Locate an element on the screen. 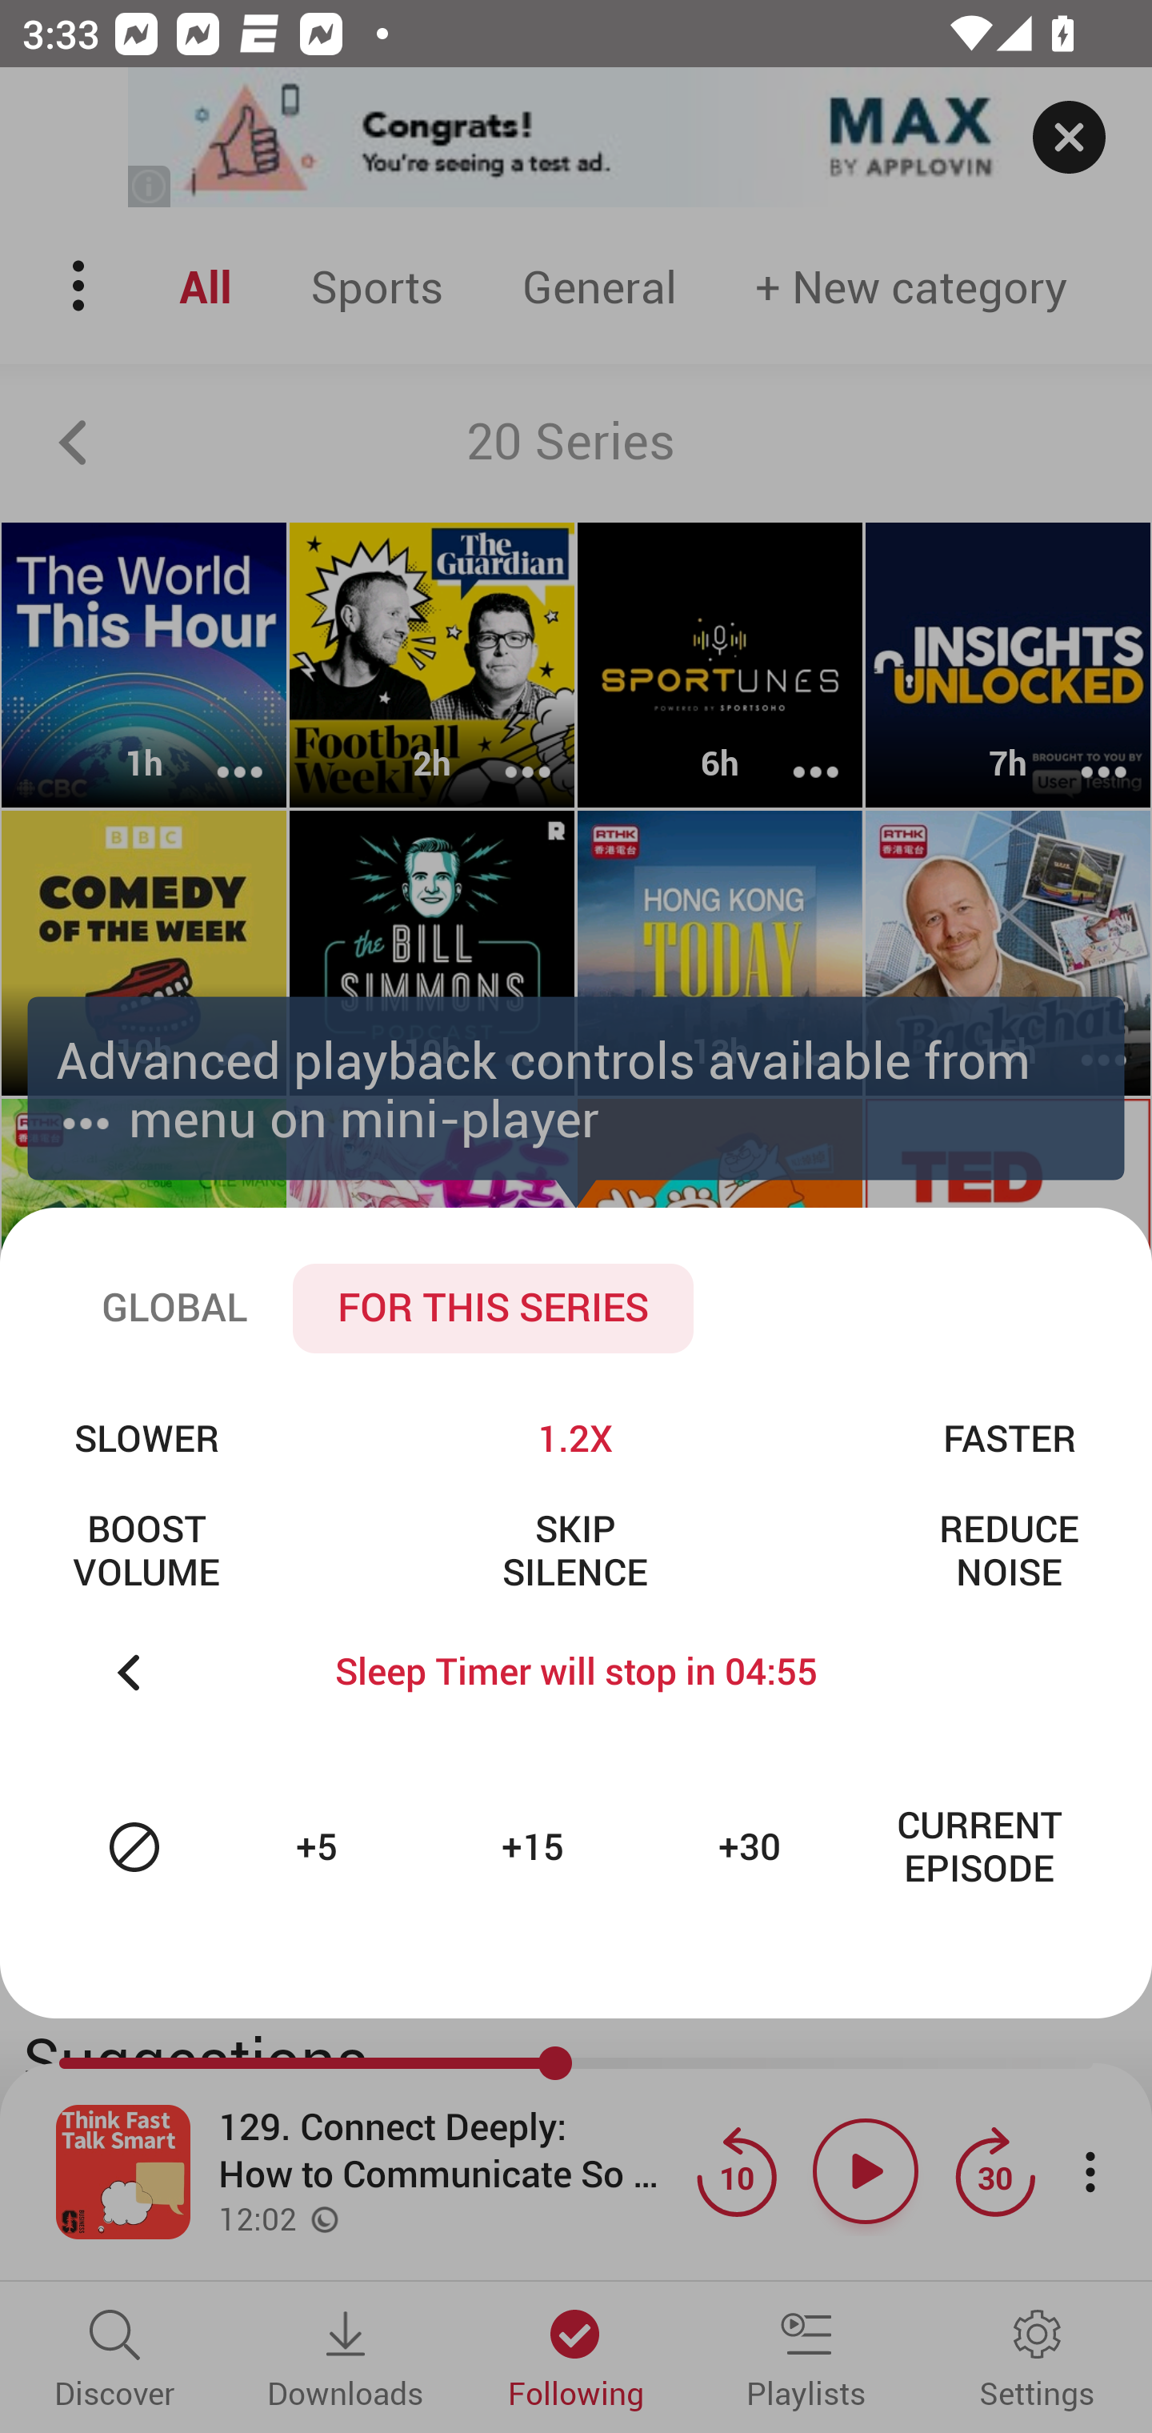  +15  is located at coordinates (536, 1847).